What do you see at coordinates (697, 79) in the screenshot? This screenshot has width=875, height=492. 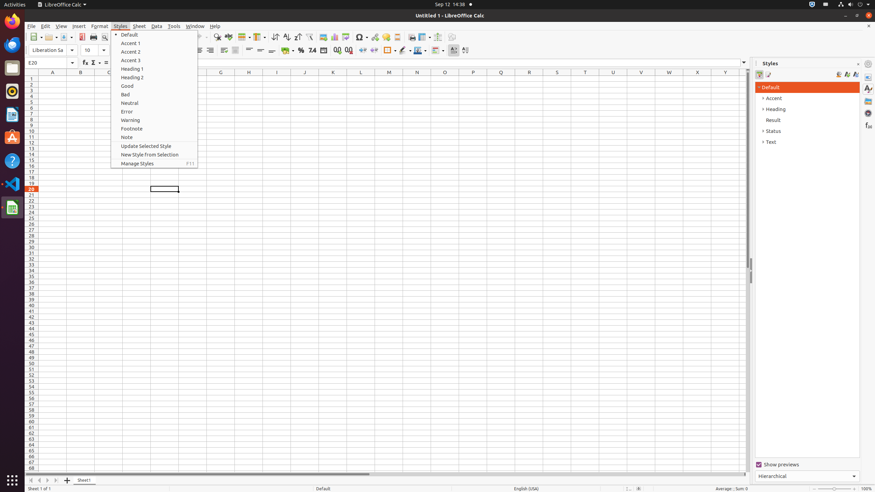 I see `X1` at bounding box center [697, 79].